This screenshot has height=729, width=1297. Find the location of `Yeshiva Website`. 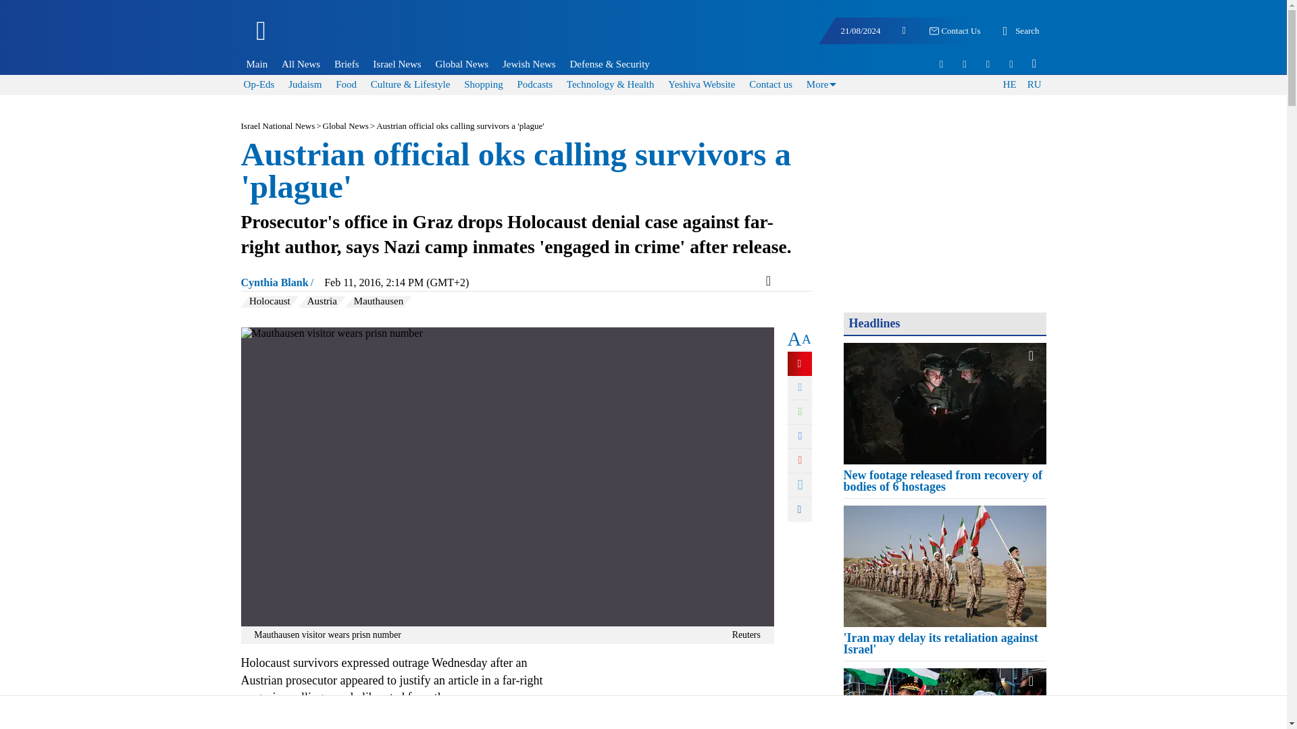

Yeshiva Website is located at coordinates (701, 84).